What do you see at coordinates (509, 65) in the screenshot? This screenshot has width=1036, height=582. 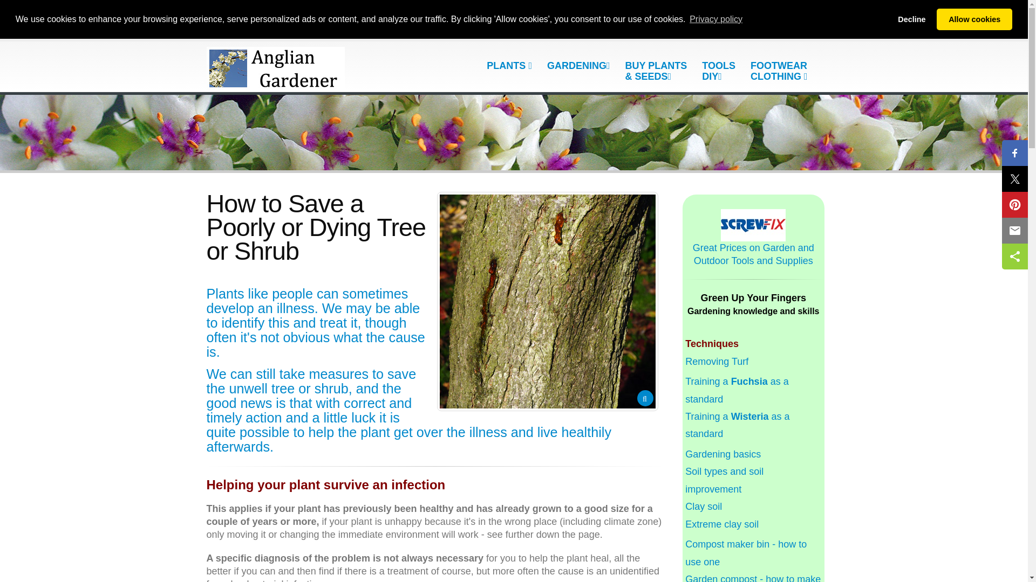 I see `PLANTS` at bounding box center [509, 65].